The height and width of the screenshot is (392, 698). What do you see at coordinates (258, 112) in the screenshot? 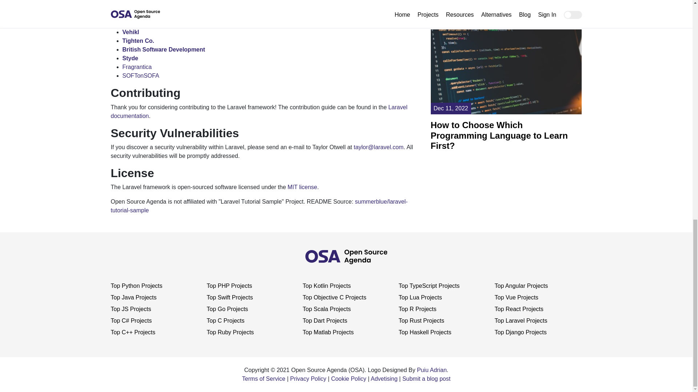
I see `Laravel documentation` at bounding box center [258, 112].